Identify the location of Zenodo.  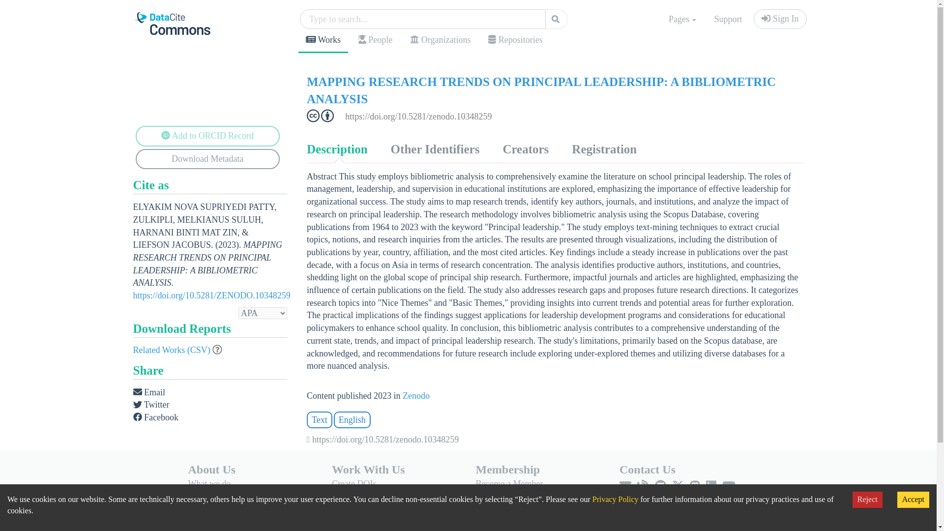
(416, 395).